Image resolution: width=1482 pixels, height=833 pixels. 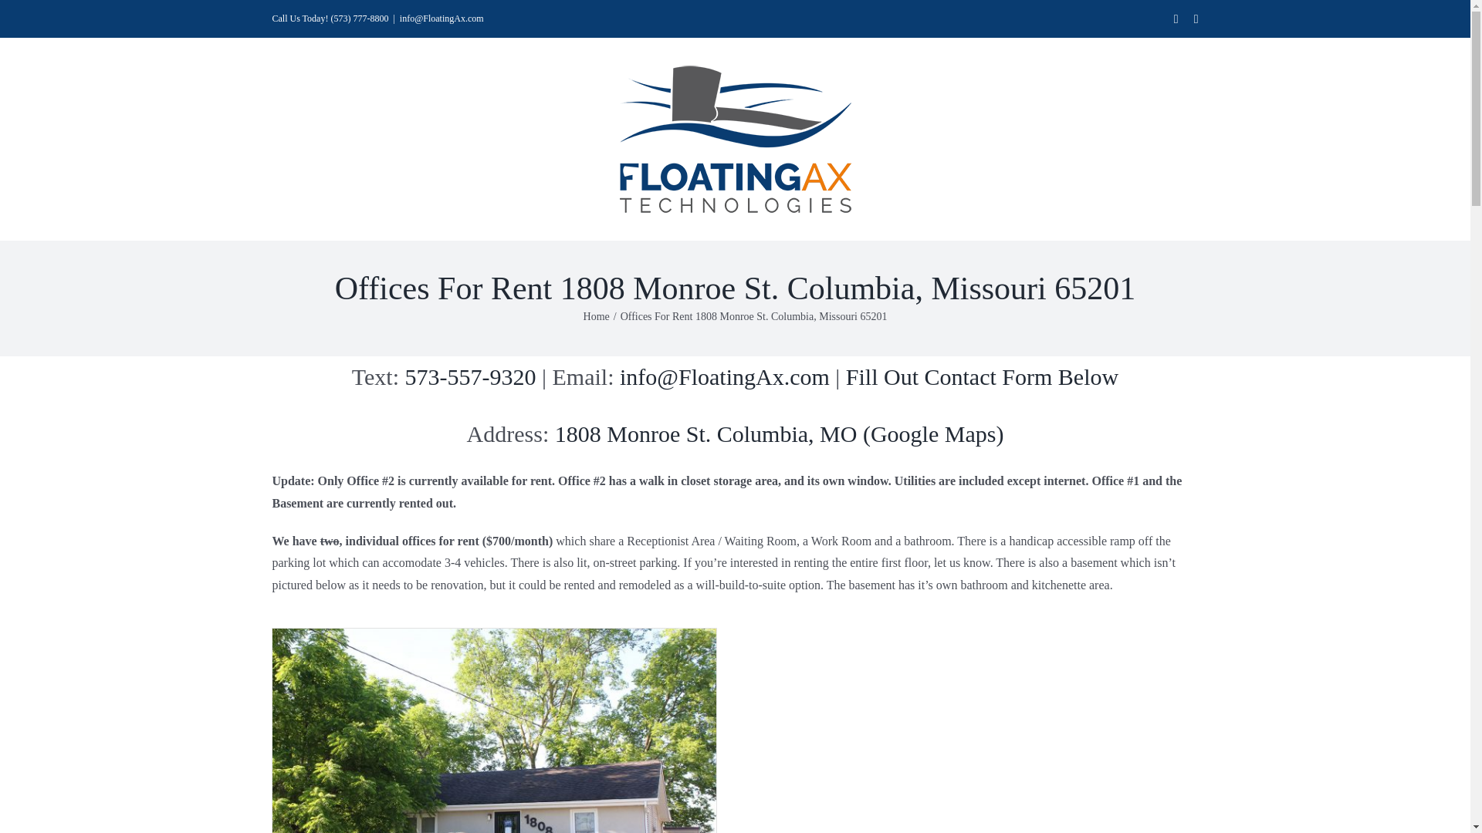 What do you see at coordinates (494, 731) in the screenshot?
I see `Individual Offices For Rent in Columbia Missouri` at bounding box center [494, 731].